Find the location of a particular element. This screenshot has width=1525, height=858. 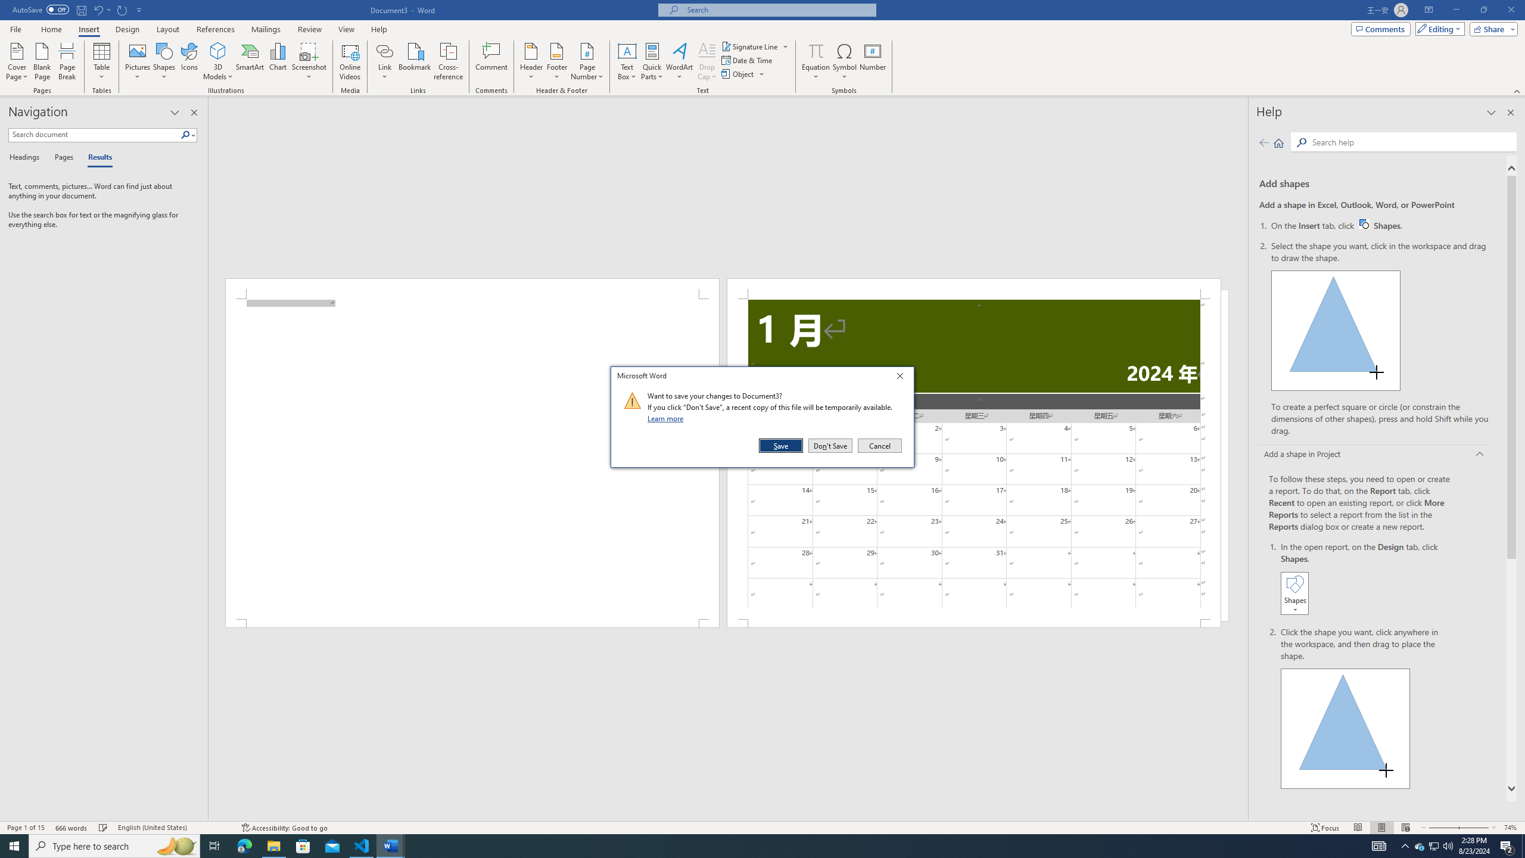

Learn more is located at coordinates (667, 418).